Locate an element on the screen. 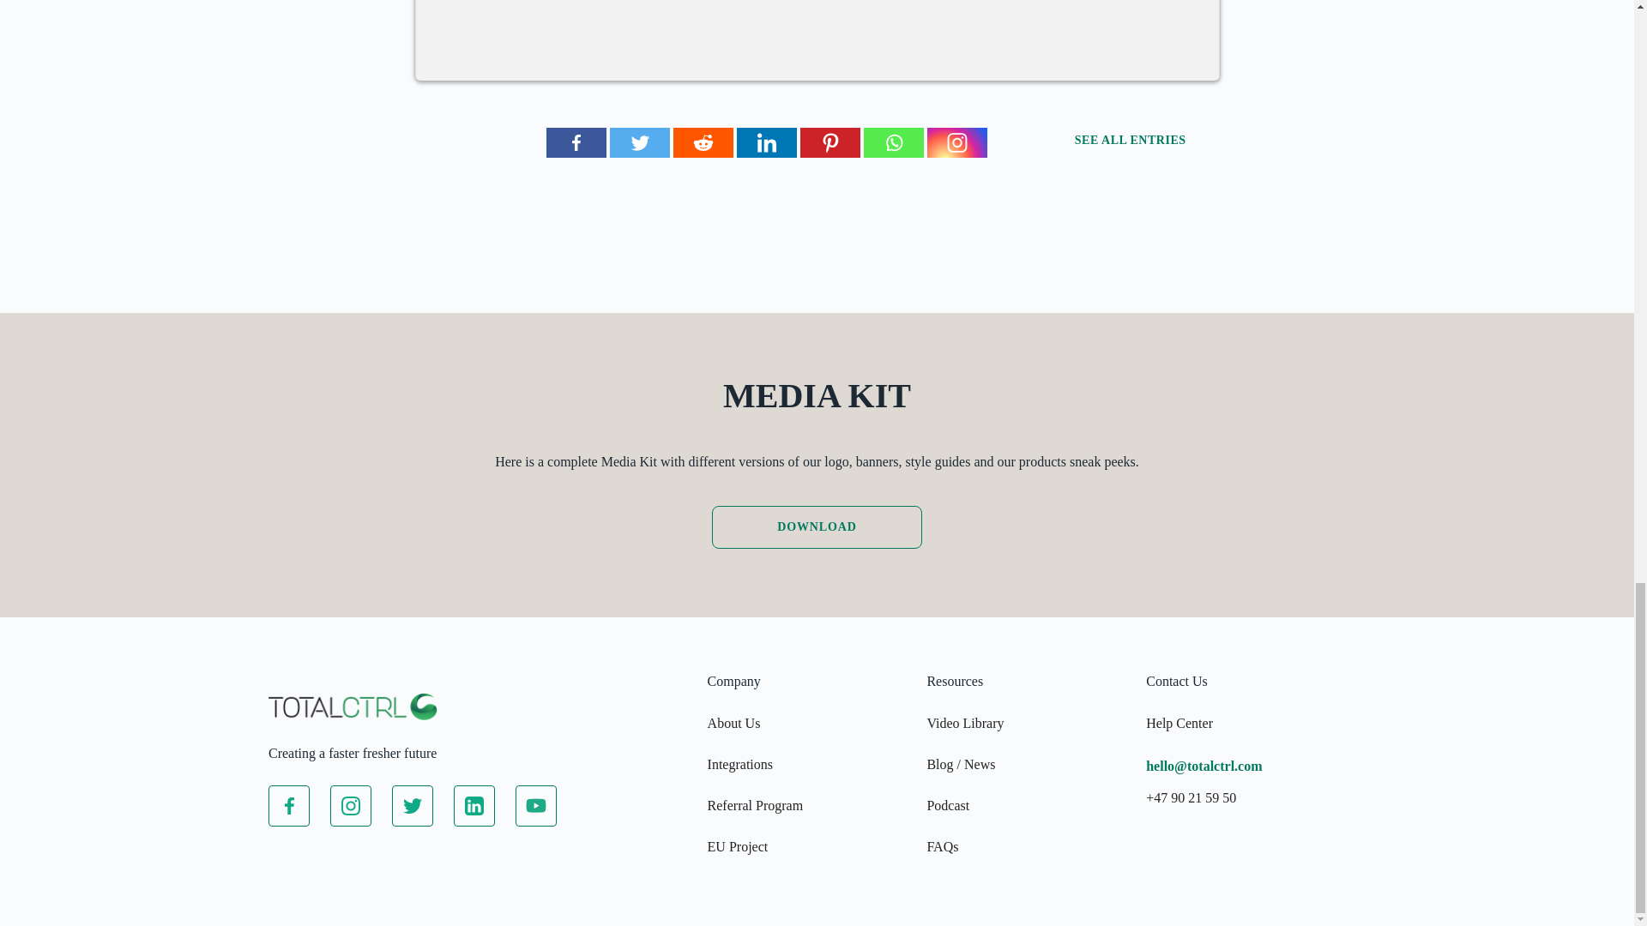 The height and width of the screenshot is (926, 1647). Twitter is located at coordinates (638, 142).